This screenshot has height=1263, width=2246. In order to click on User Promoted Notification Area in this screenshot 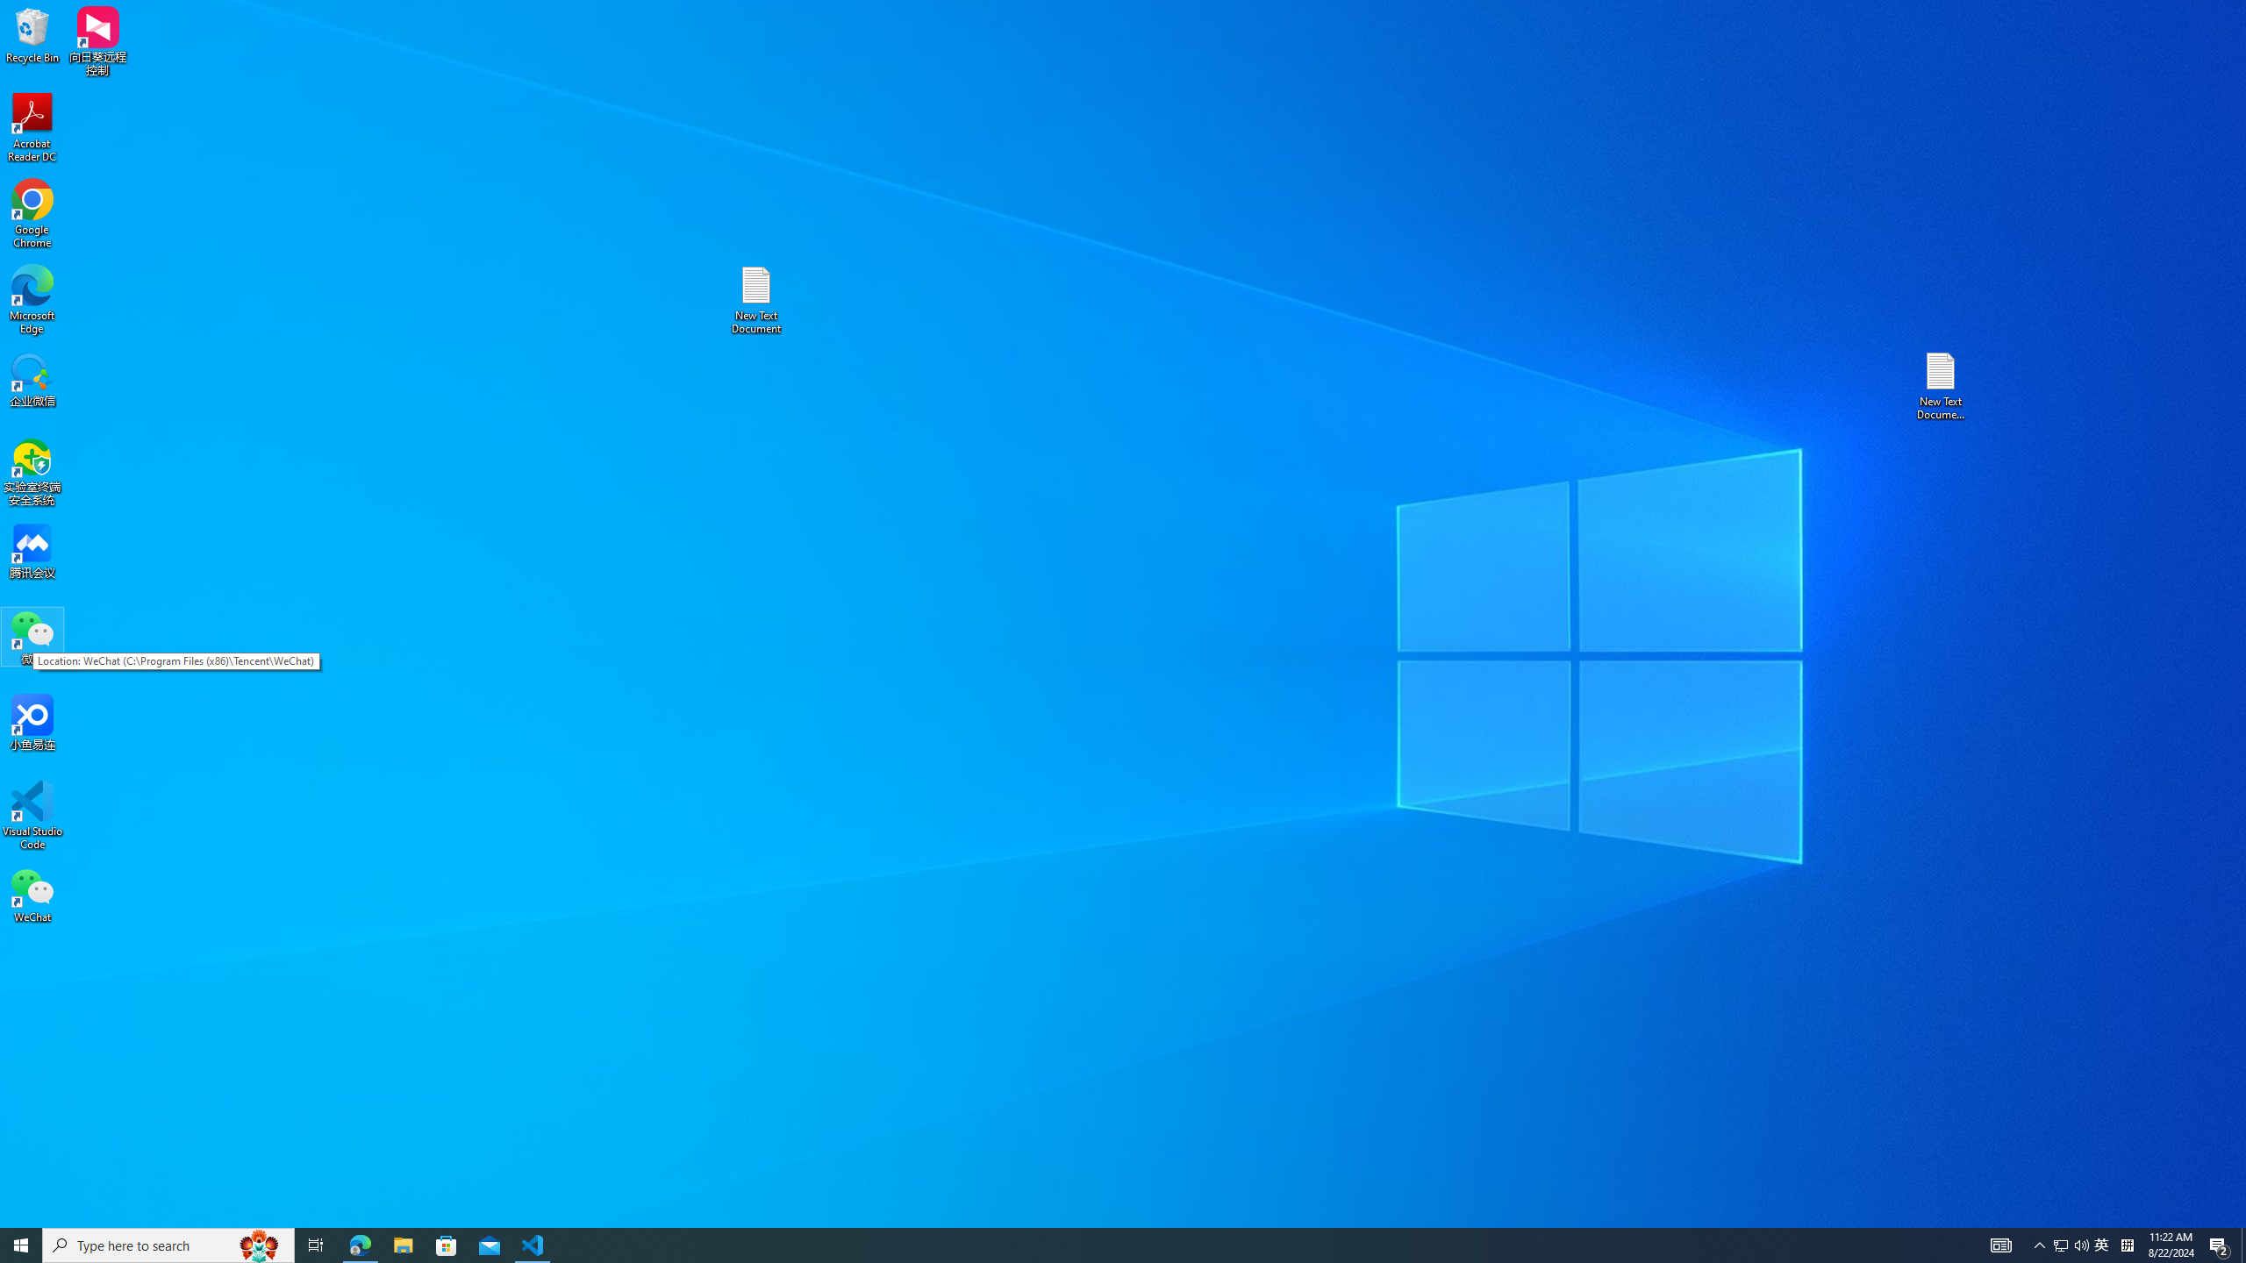, I will do `click(2243, 1245)`.